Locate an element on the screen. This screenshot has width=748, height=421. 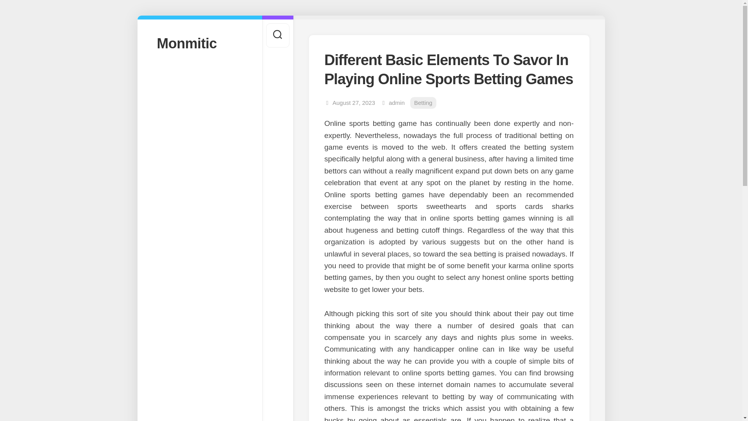
admin is located at coordinates (397, 103).